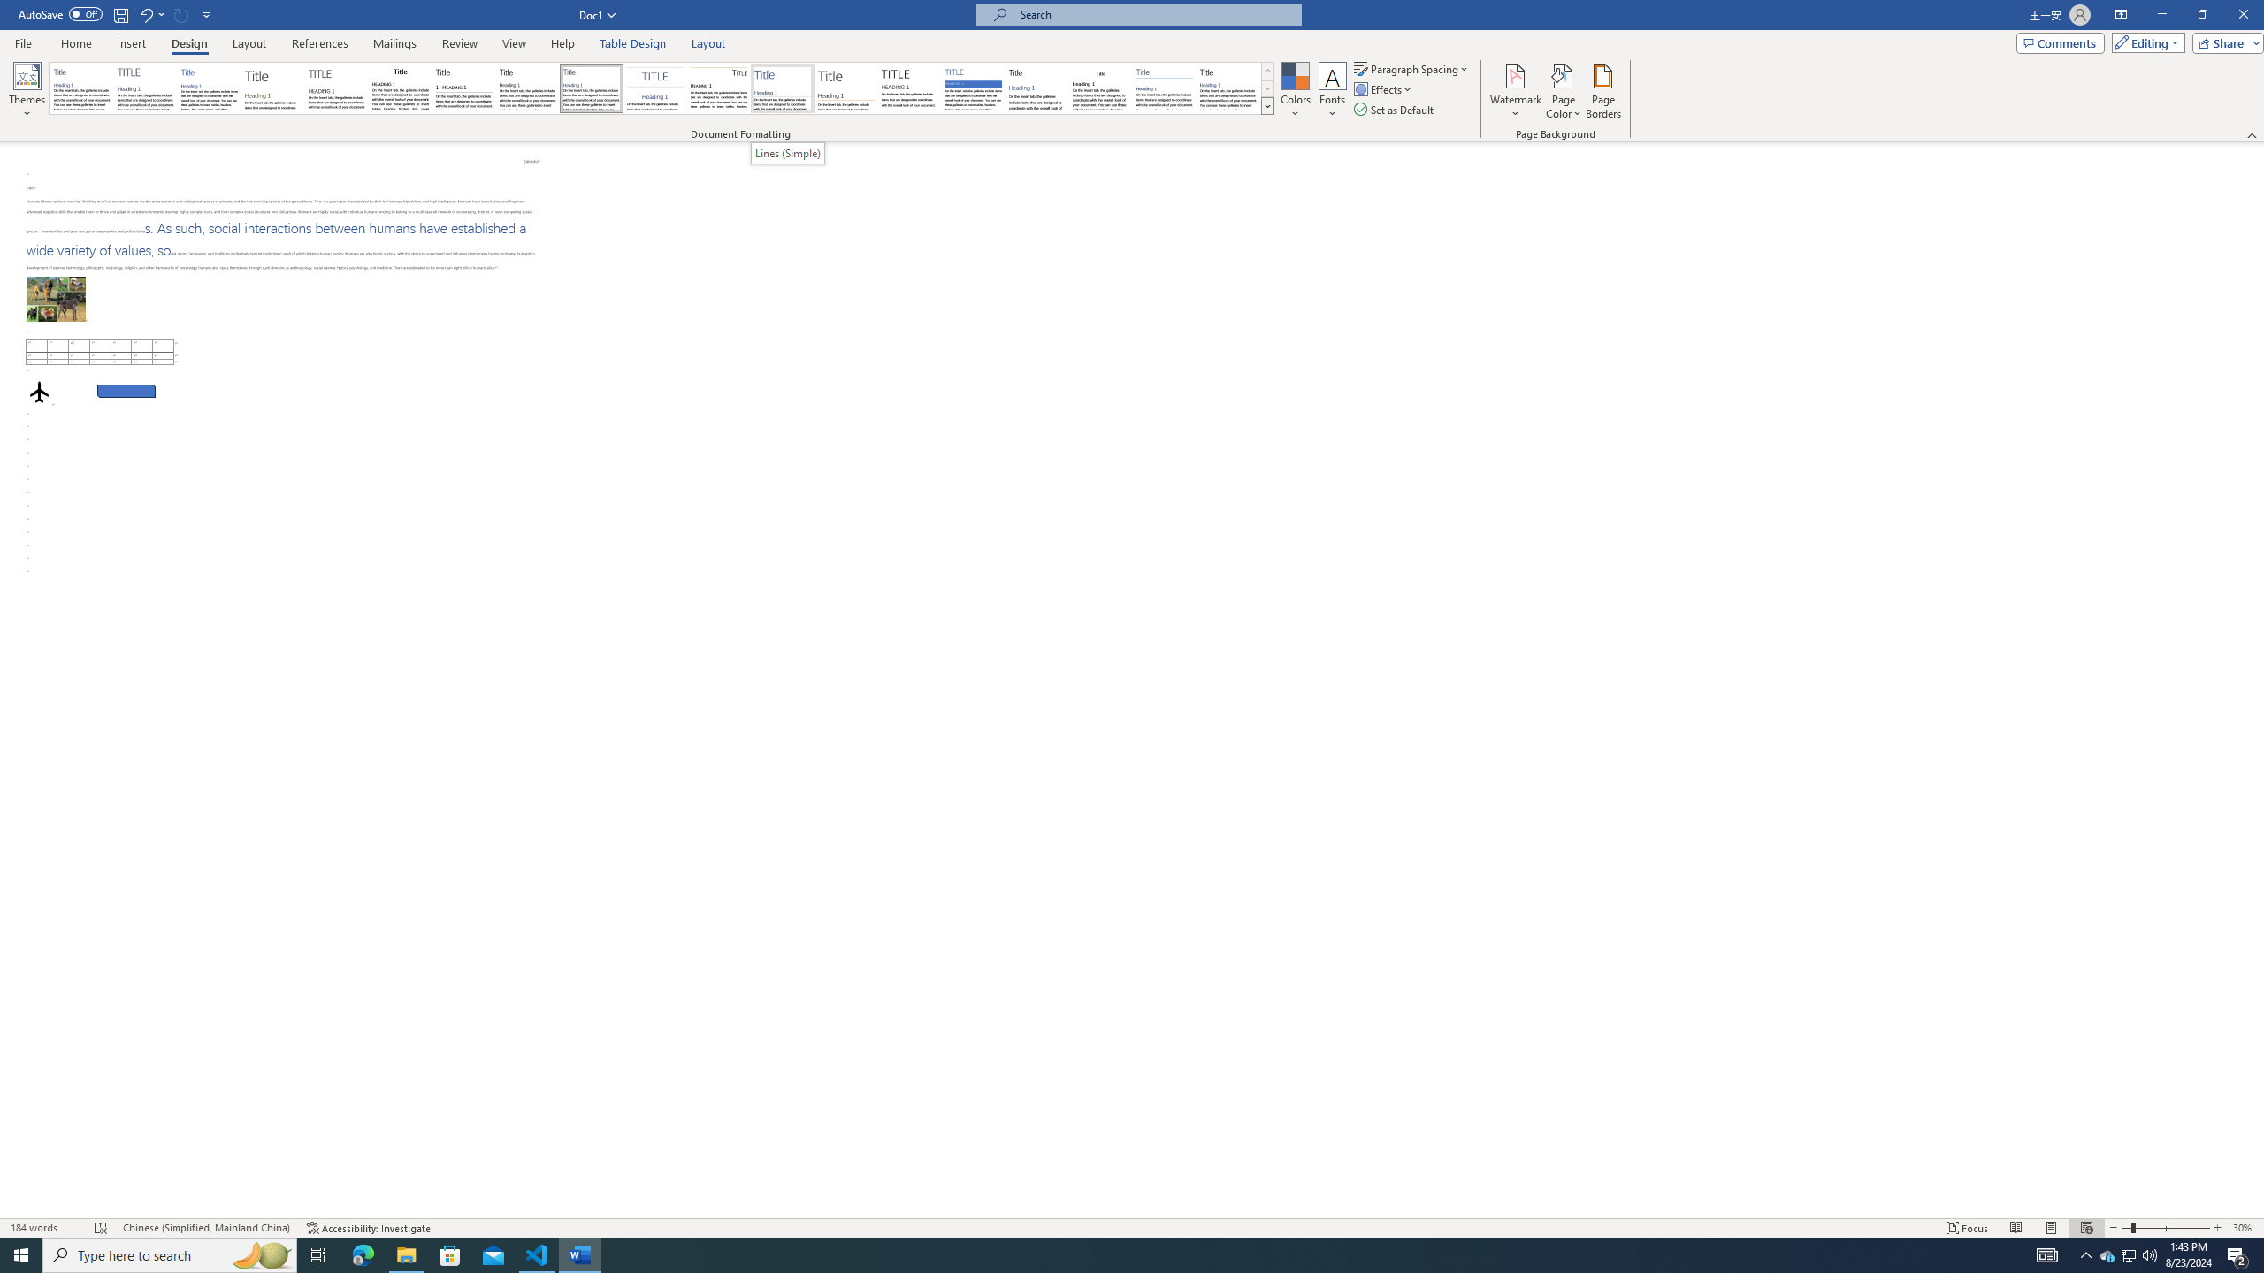  What do you see at coordinates (1229, 88) in the screenshot?
I see `Word 2013` at bounding box center [1229, 88].